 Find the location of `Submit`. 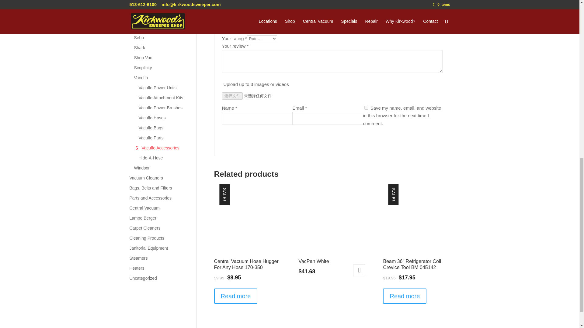

Submit is located at coordinates (426, 141).